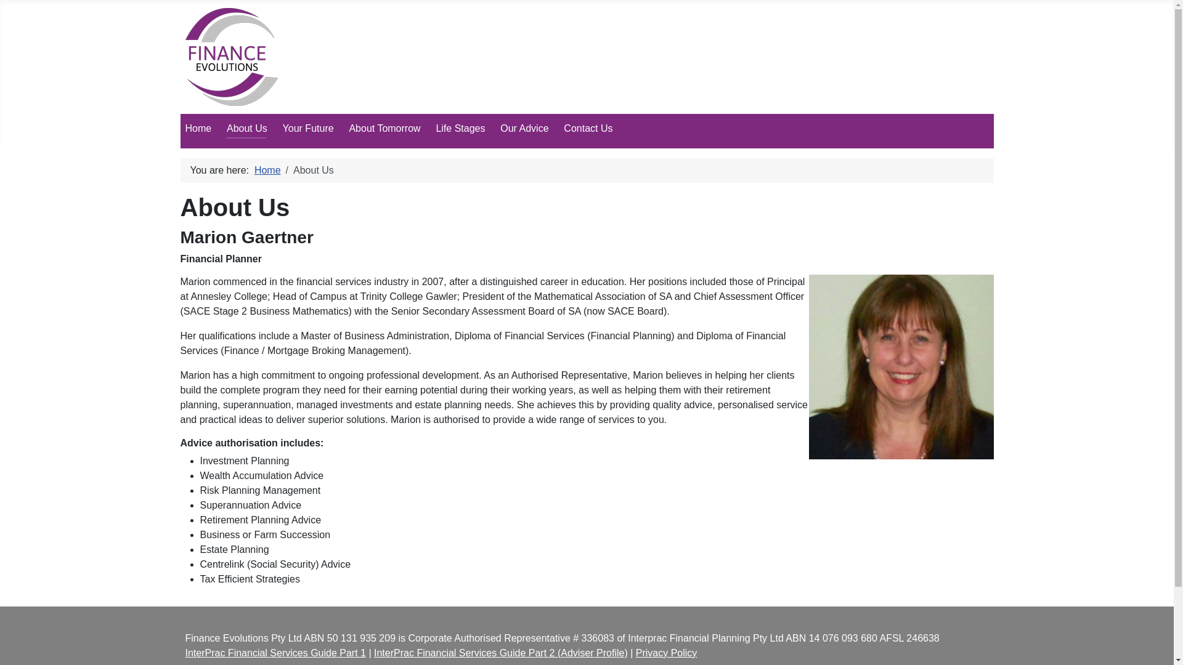  I want to click on Your Future, so click(308, 128).